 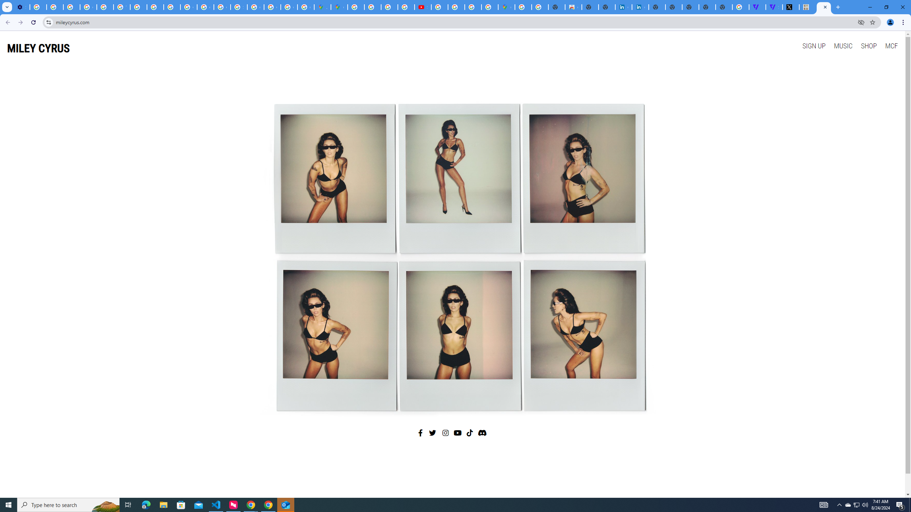 I want to click on Privacy Help Center - Policies Help, so click(x=389, y=7).